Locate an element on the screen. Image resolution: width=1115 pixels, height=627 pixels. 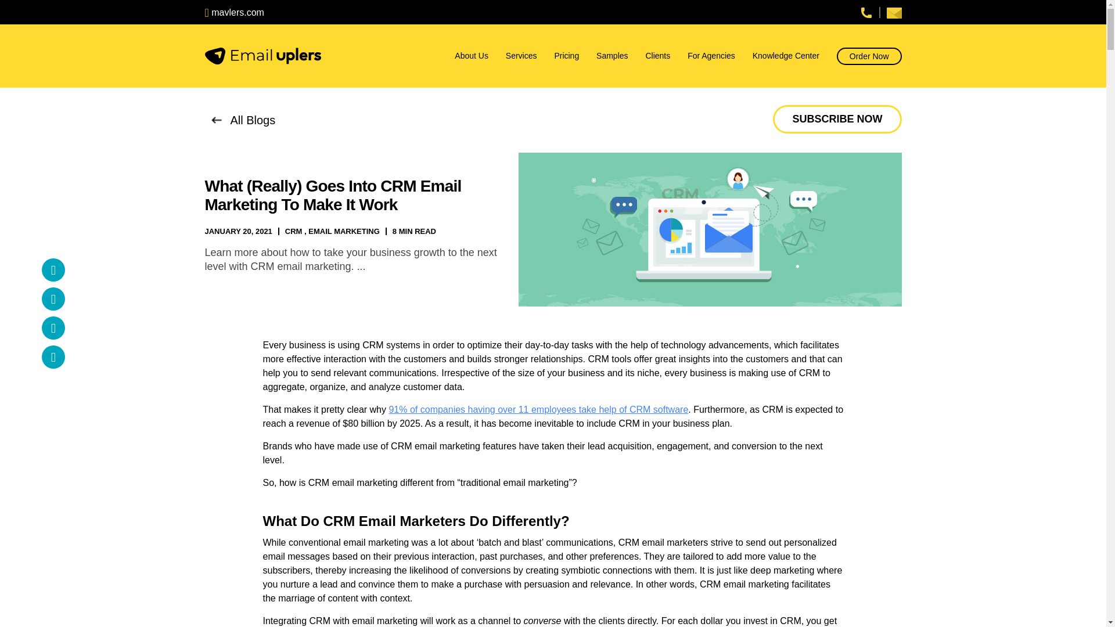
Services is located at coordinates (524, 56).